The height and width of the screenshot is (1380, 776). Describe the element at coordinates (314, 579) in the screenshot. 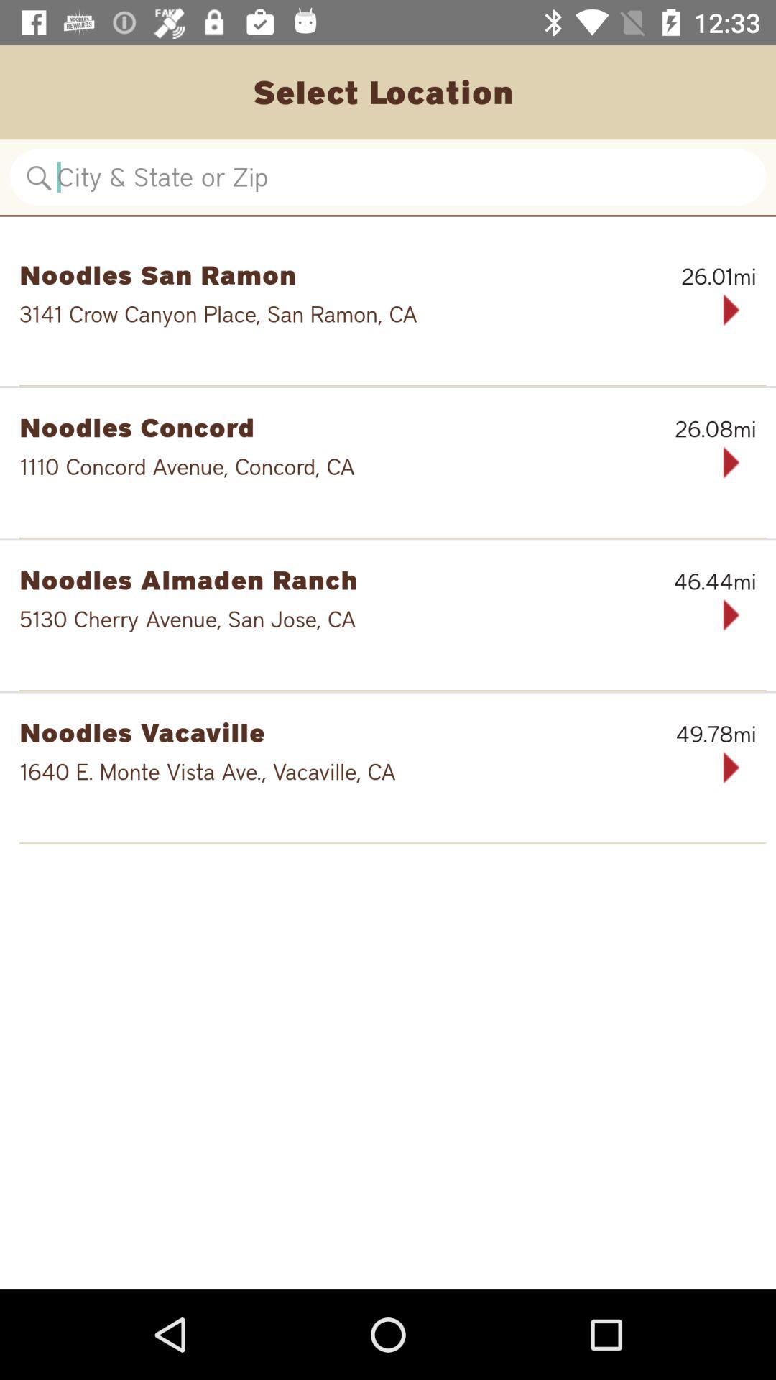

I see `scroll to the noodles almaden ranch  item` at that location.